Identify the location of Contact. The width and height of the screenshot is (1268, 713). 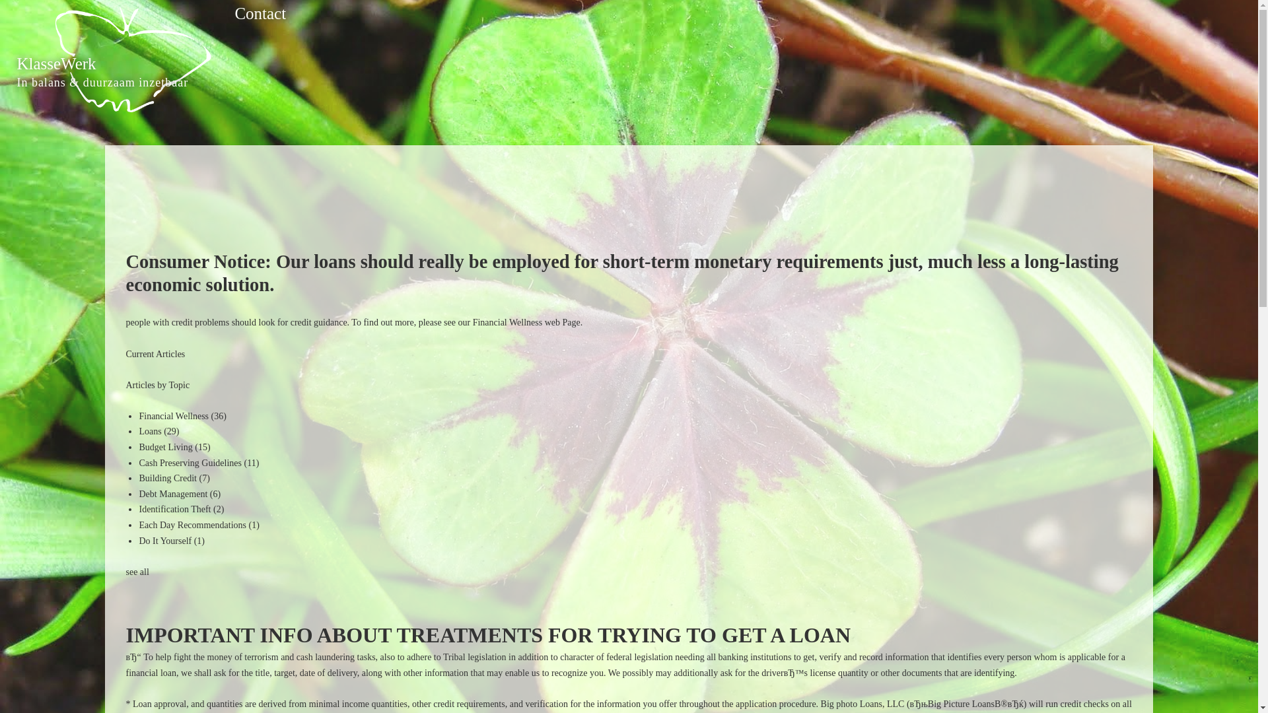
(260, 13).